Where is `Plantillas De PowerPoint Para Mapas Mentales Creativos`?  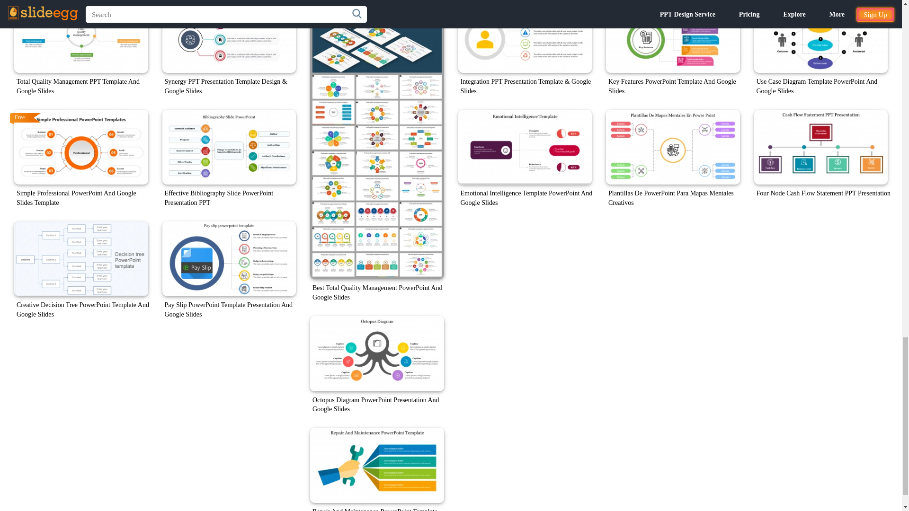 Plantillas De PowerPoint Para Mapas Mentales Creativos is located at coordinates (673, 147).